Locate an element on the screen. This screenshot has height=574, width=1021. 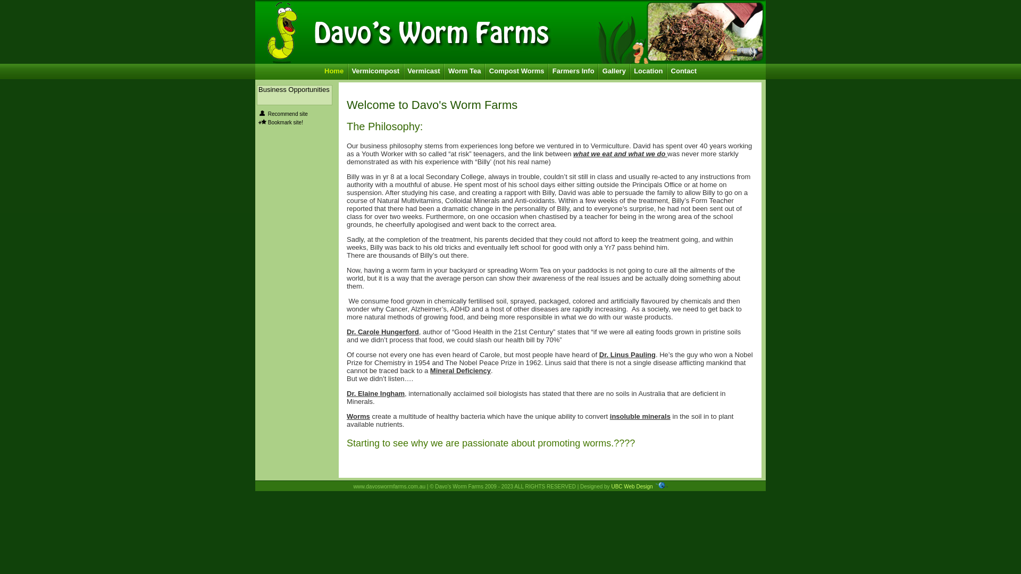
UBC Web Design is located at coordinates (632, 487).